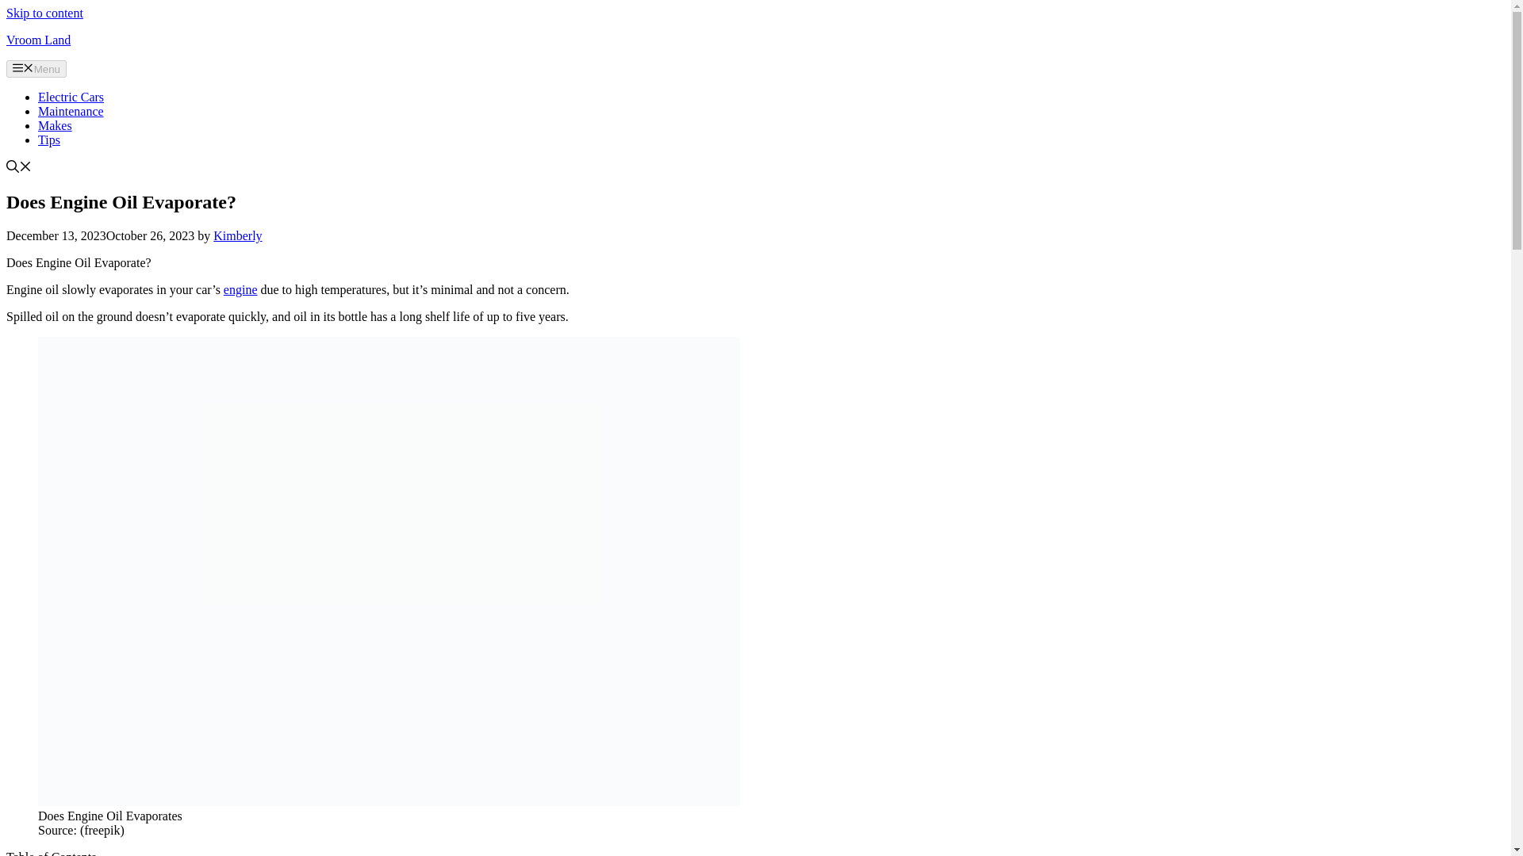 Image resolution: width=1523 pixels, height=856 pixels. I want to click on Skip to content, so click(44, 13).